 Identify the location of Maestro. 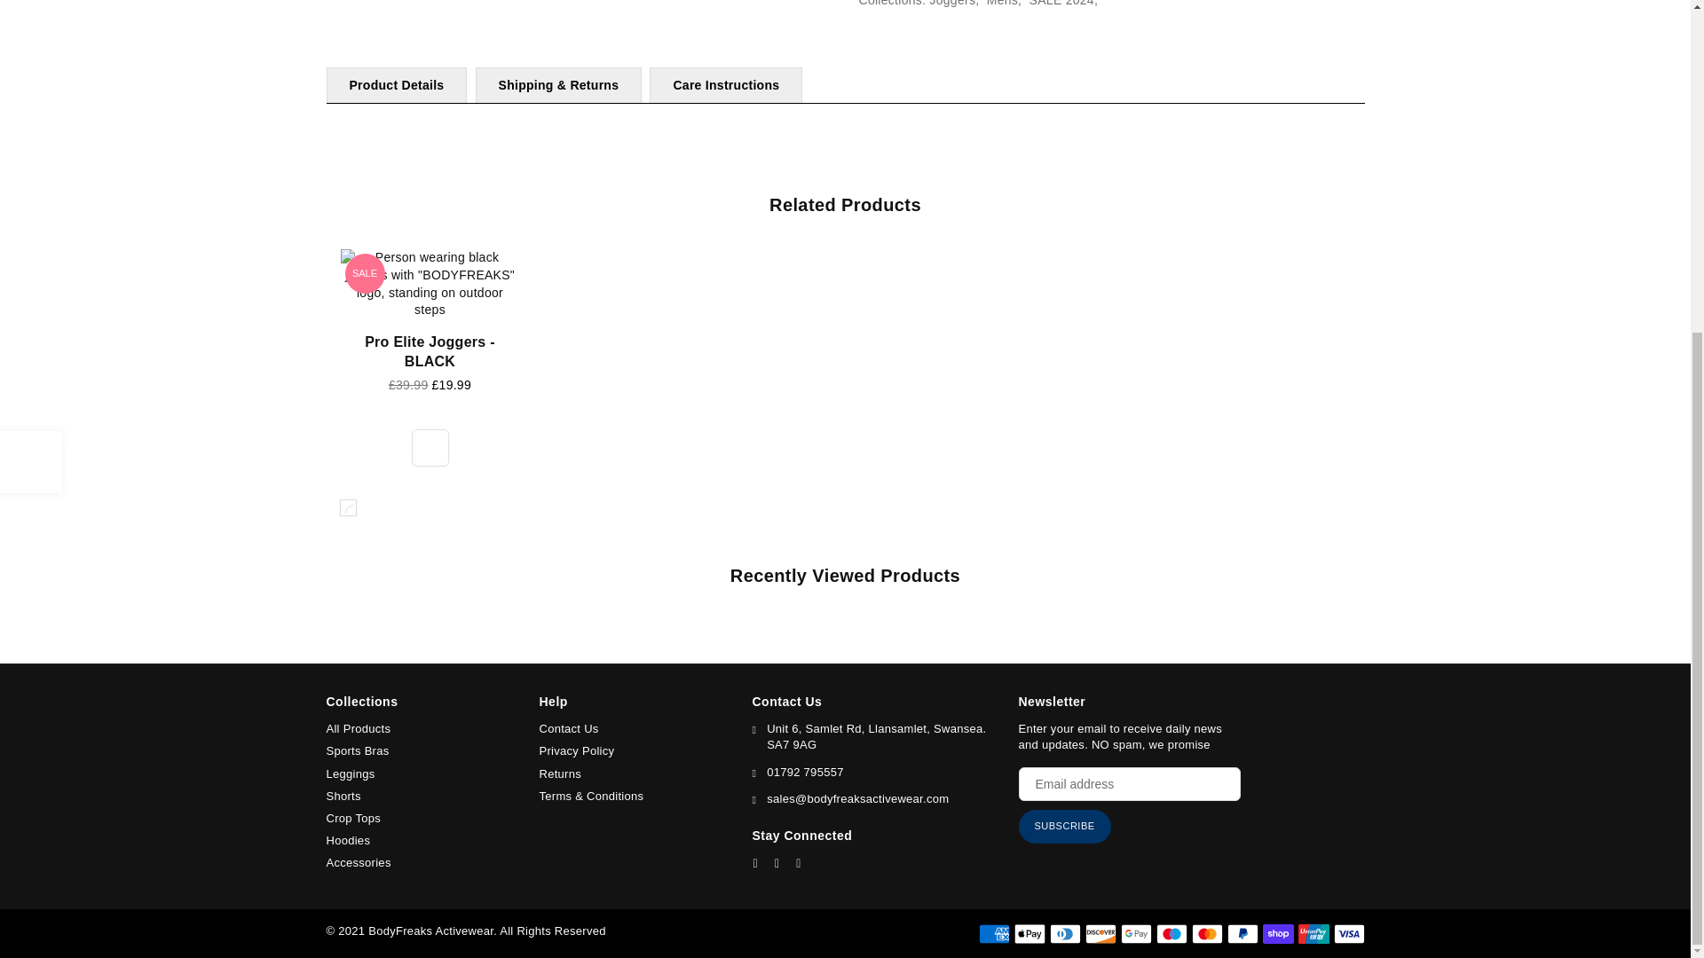
(1170, 933).